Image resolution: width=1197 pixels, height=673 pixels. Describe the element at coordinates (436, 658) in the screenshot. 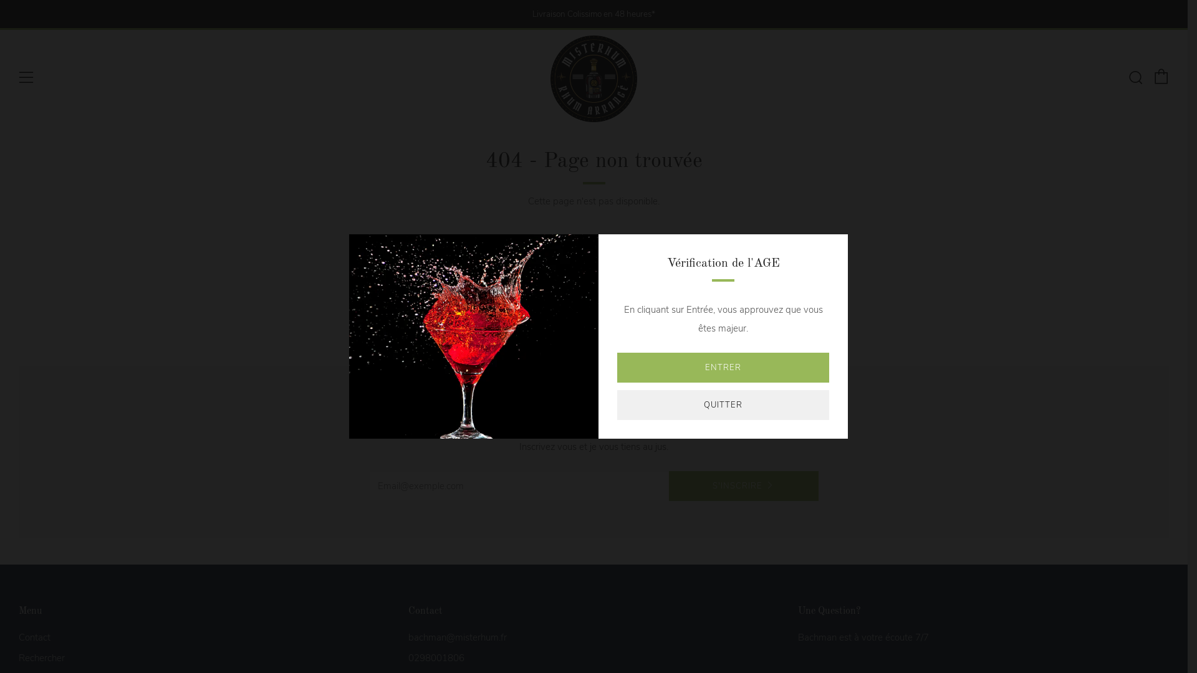

I see `0298001806` at that location.